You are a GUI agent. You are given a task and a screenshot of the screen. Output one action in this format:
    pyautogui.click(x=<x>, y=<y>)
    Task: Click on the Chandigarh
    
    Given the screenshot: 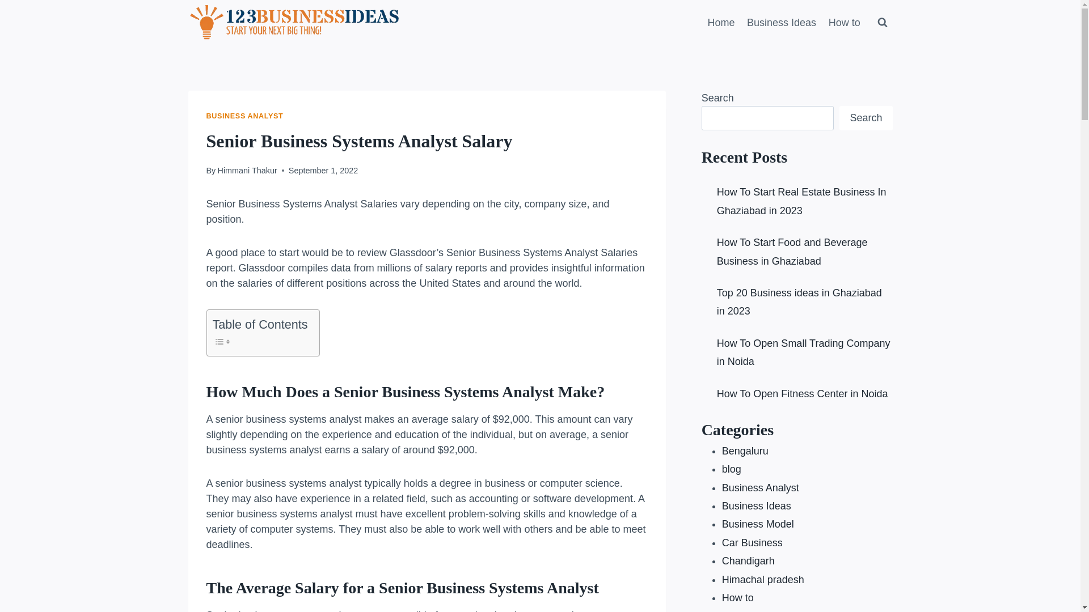 What is the action you would take?
    pyautogui.click(x=749, y=561)
    